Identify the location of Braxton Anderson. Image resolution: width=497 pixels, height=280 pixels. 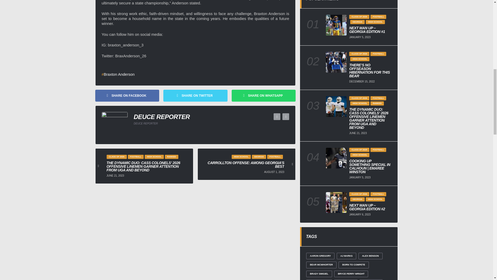
(118, 74).